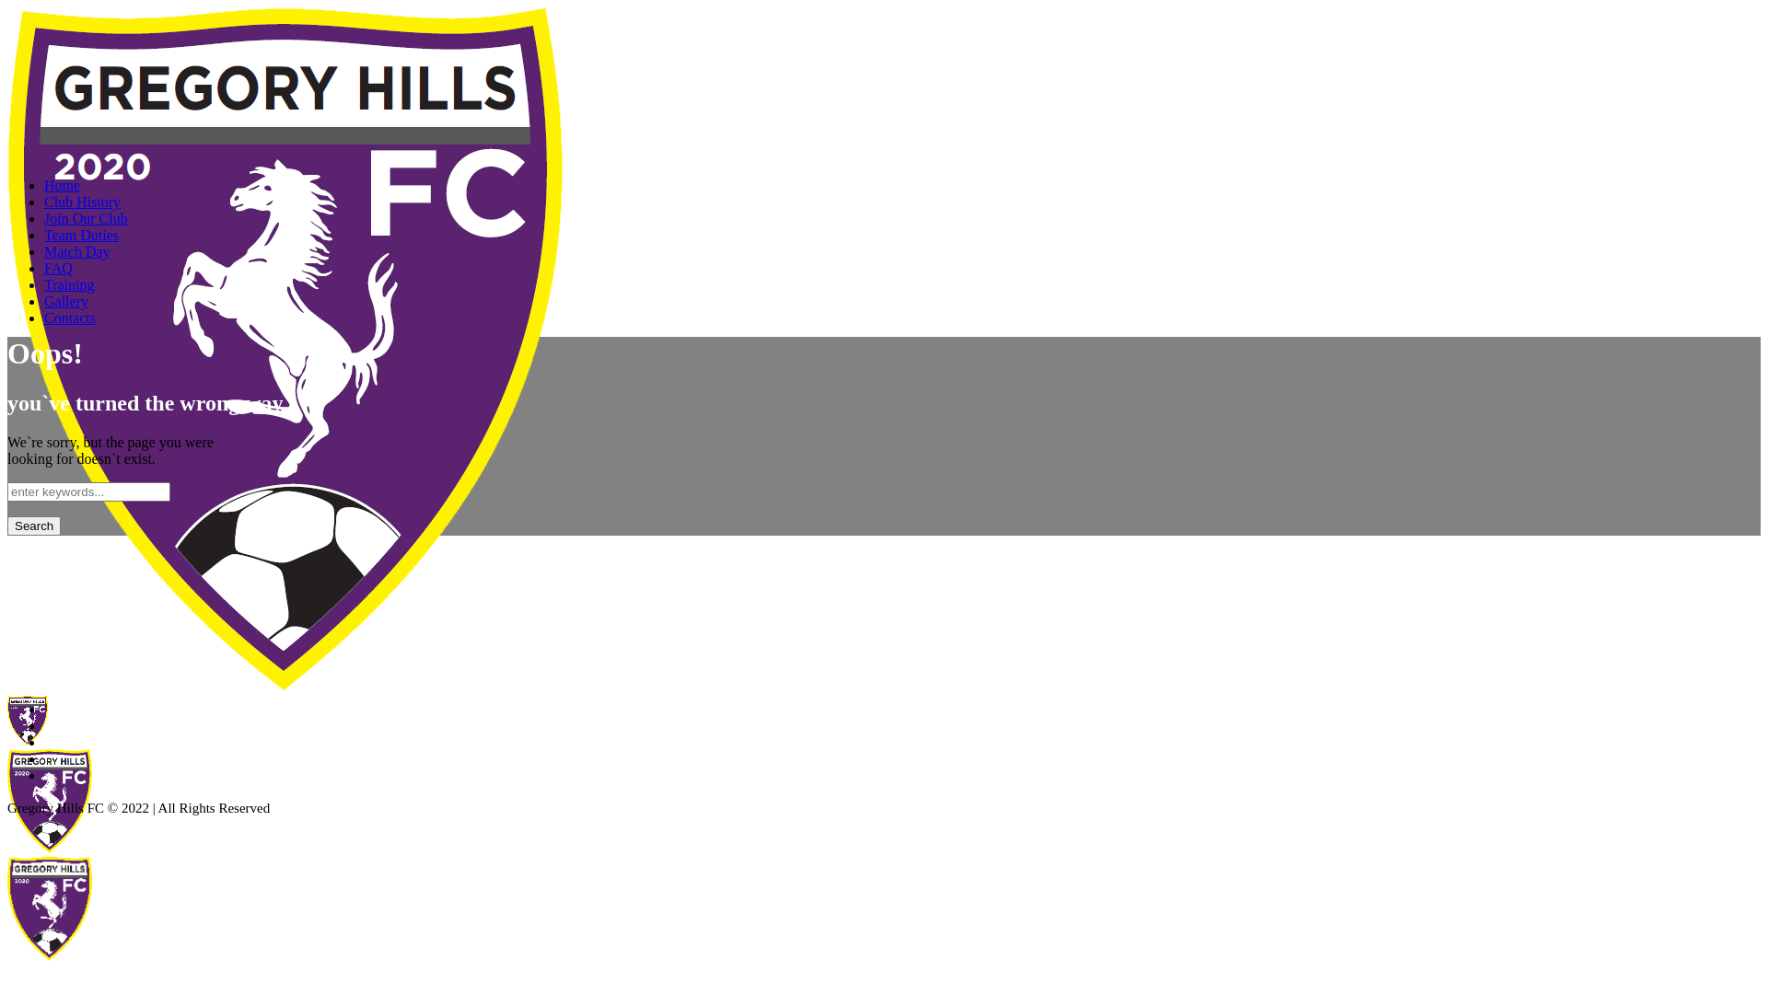 Image resolution: width=1768 pixels, height=994 pixels. I want to click on Team Duties, so click(81, 236).